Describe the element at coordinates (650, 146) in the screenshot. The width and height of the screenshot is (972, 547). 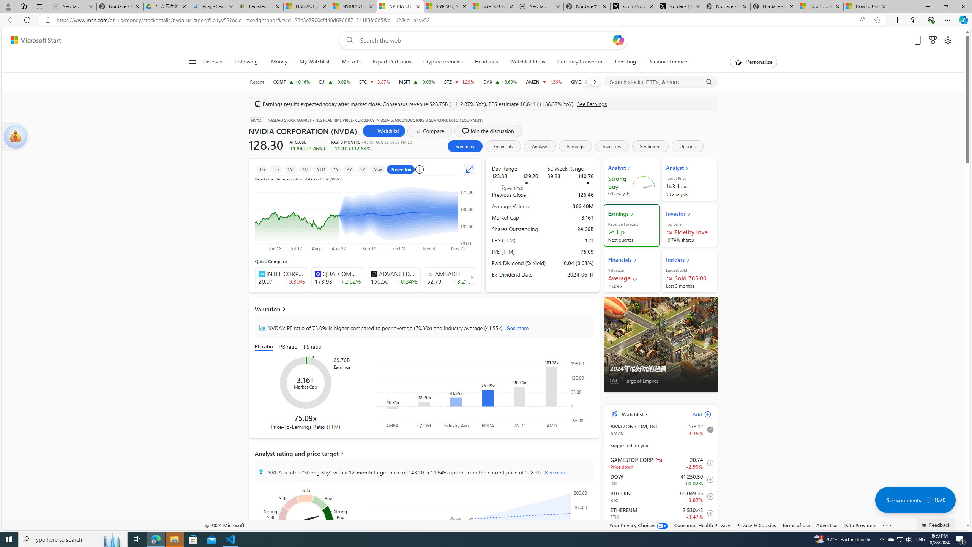
I see `Sentiment` at that location.